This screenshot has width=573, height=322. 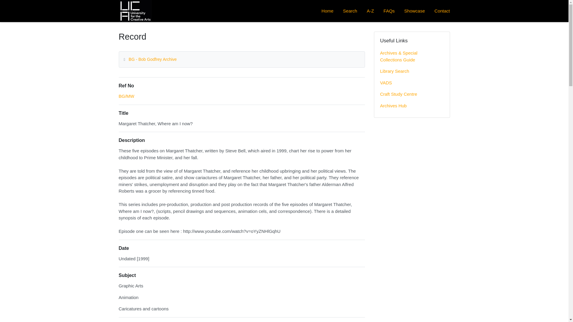 What do you see at coordinates (412, 83) in the screenshot?
I see `VADS` at bounding box center [412, 83].